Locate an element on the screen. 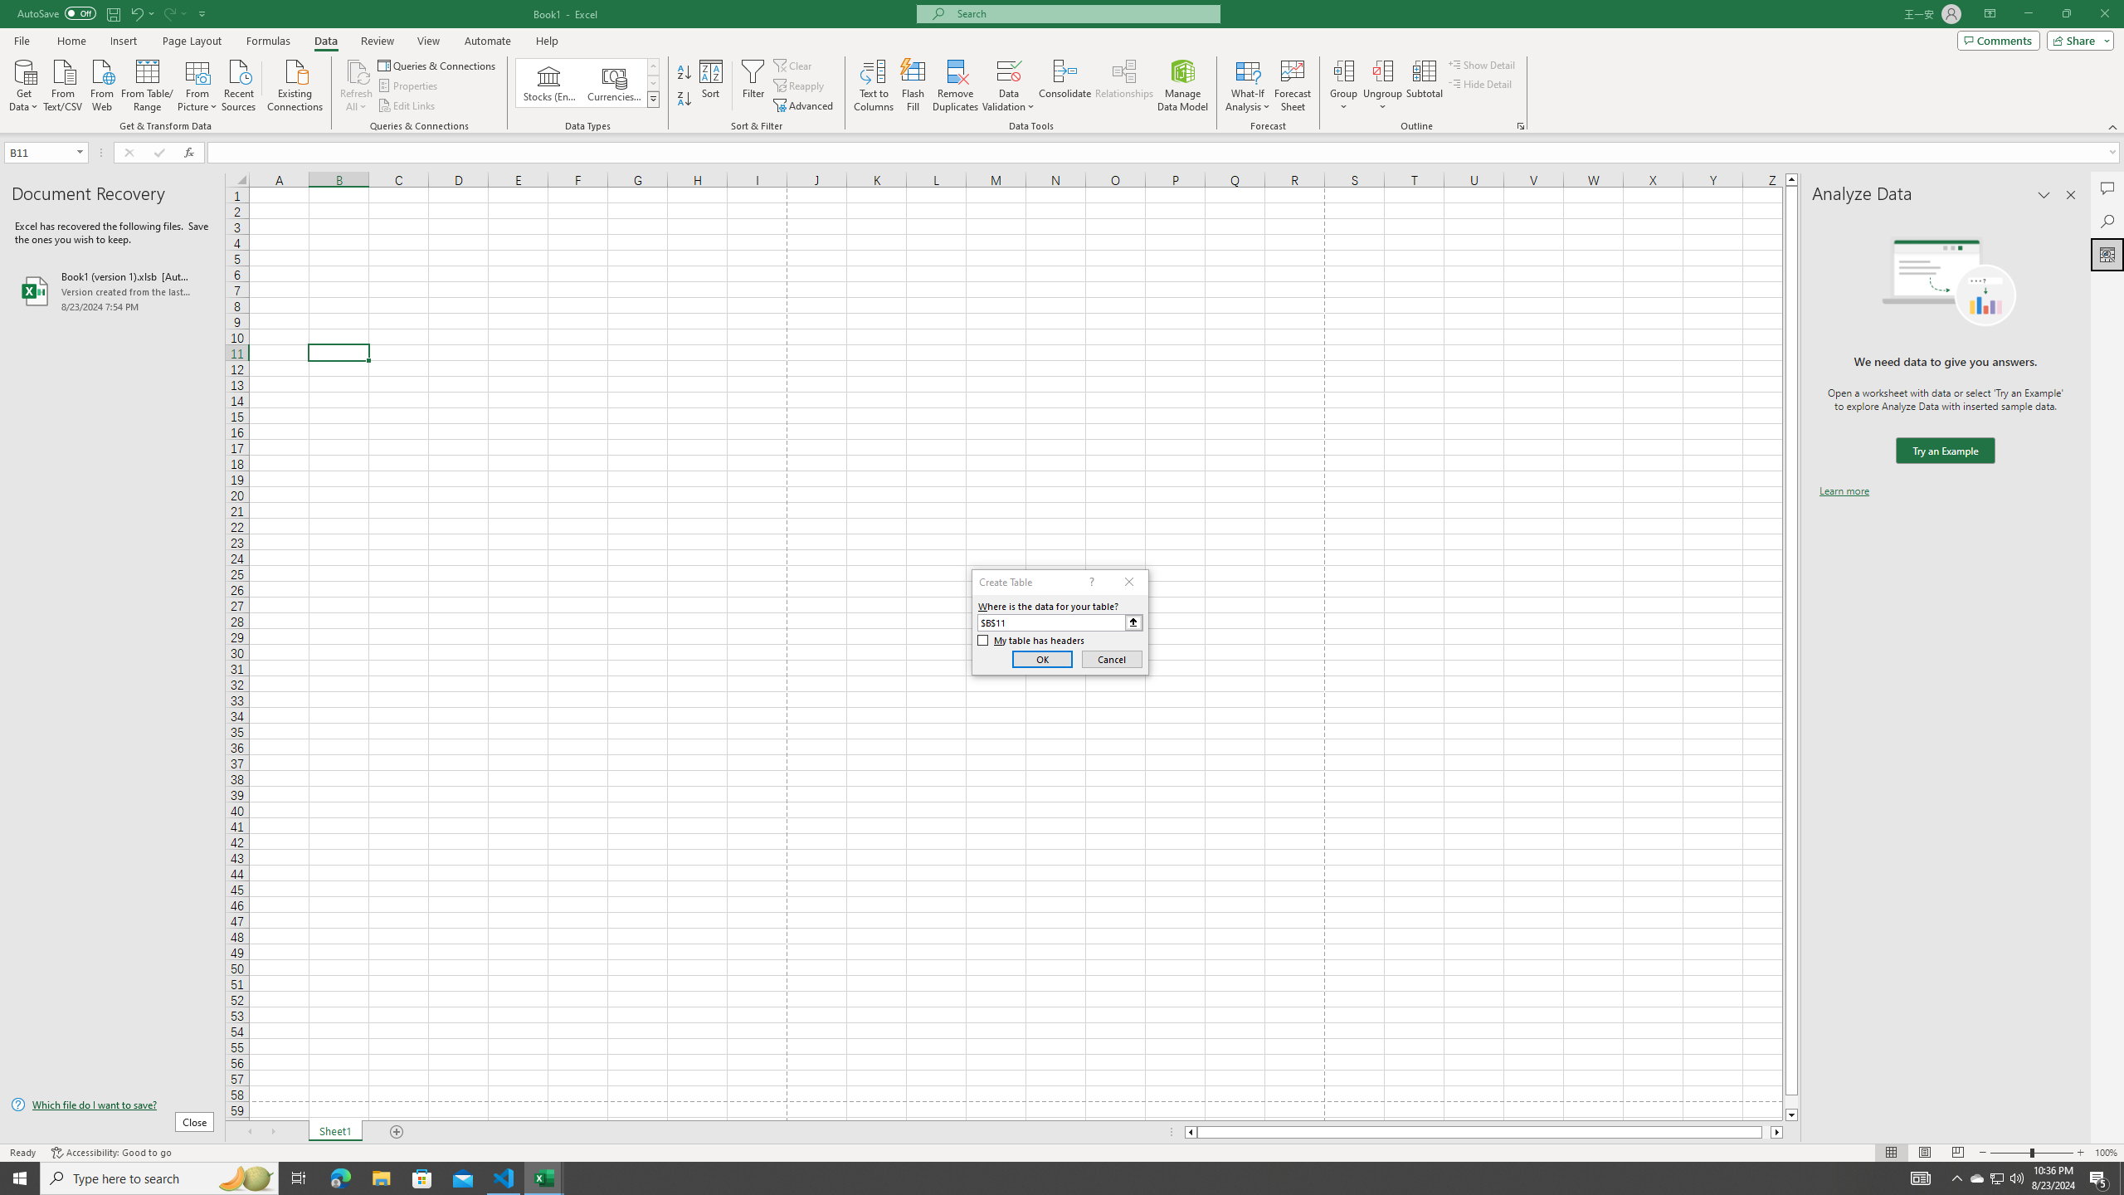  Search is located at coordinates (2107, 221).